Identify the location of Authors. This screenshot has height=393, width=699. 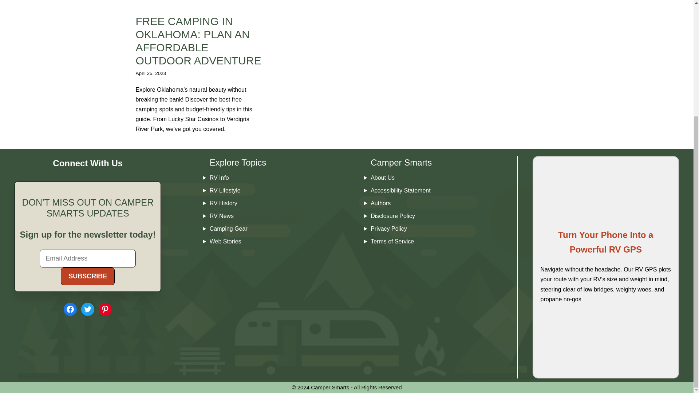
(380, 203).